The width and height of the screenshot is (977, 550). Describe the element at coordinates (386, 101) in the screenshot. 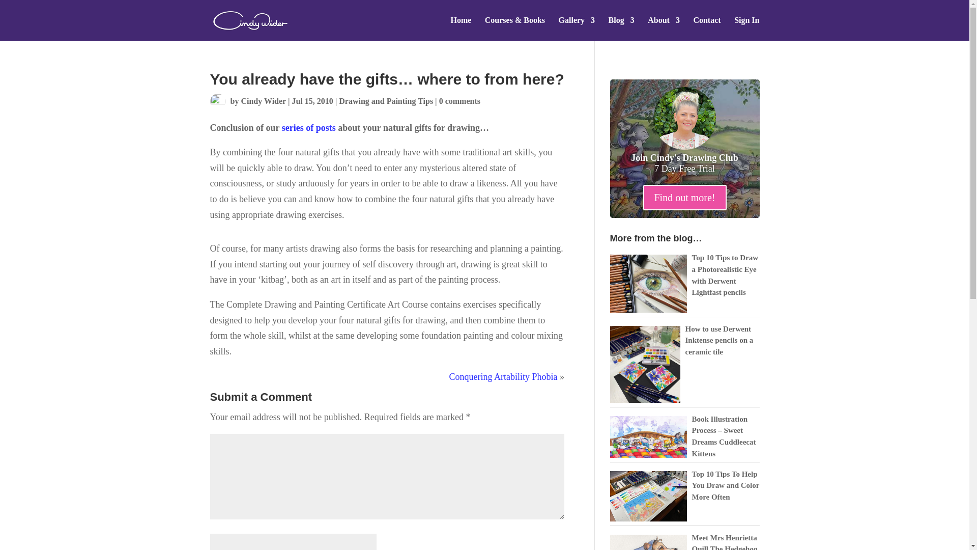

I see `Drawing and Painting Tips` at that location.